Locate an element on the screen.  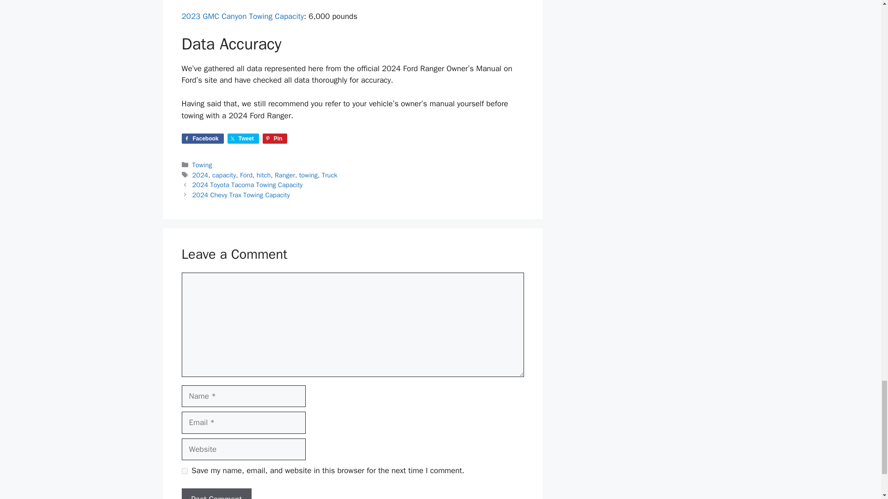
Share on Pinterest is located at coordinates (275, 138).